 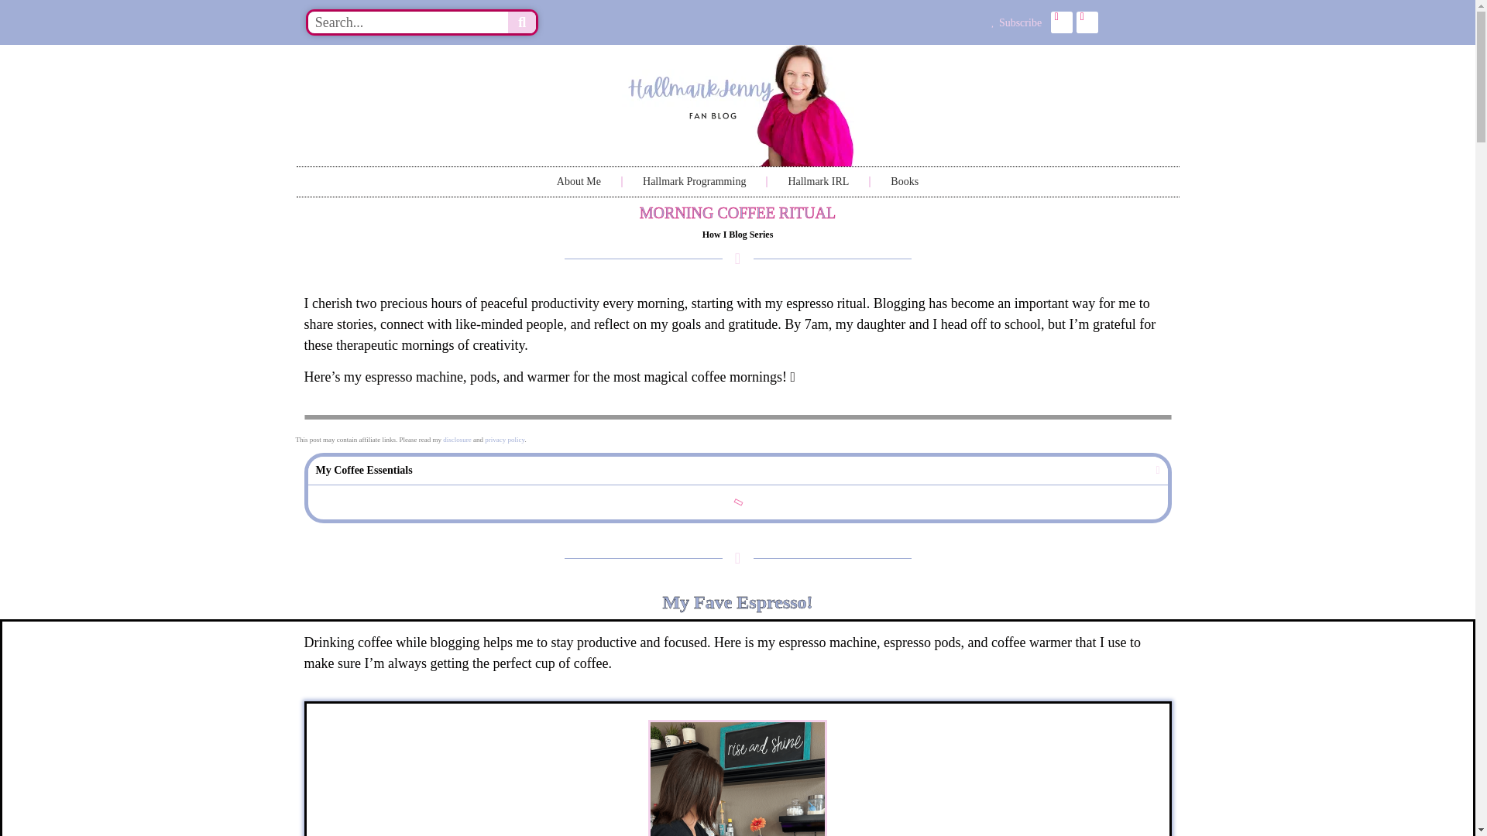 What do you see at coordinates (798, 22) in the screenshot?
I see `Subscribe` at bounding box center [798, 22].